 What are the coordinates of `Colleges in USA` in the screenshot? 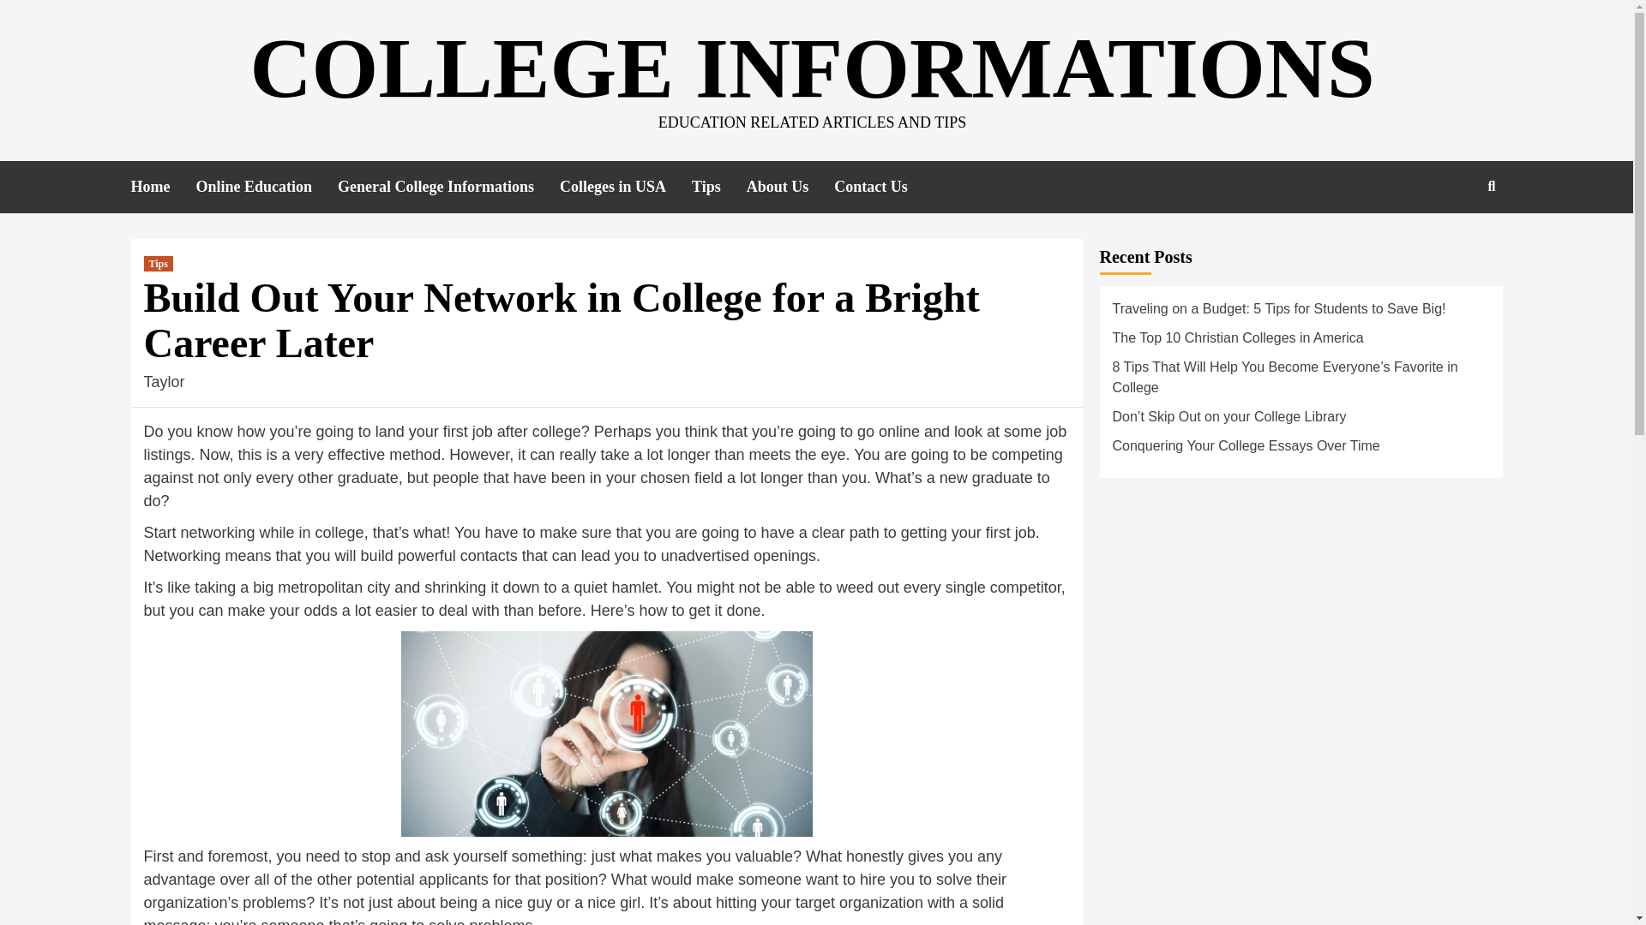 It's located at (625, 187).